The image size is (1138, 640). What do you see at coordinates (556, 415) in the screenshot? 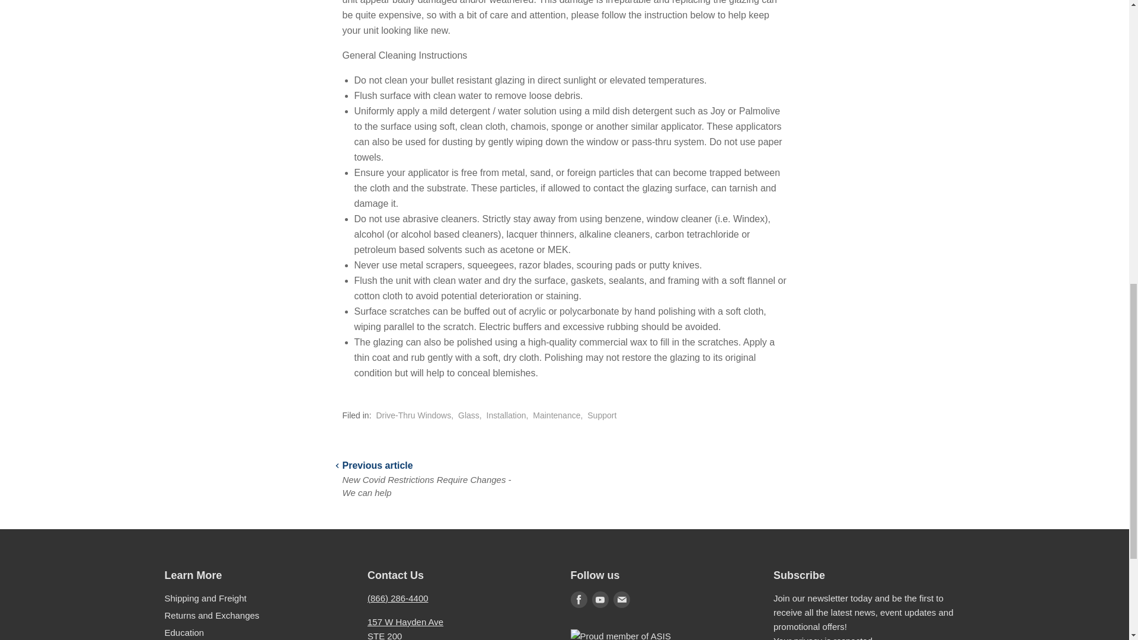
I see `Show articles tagged Maintenance` at bounding box center [556, 415].